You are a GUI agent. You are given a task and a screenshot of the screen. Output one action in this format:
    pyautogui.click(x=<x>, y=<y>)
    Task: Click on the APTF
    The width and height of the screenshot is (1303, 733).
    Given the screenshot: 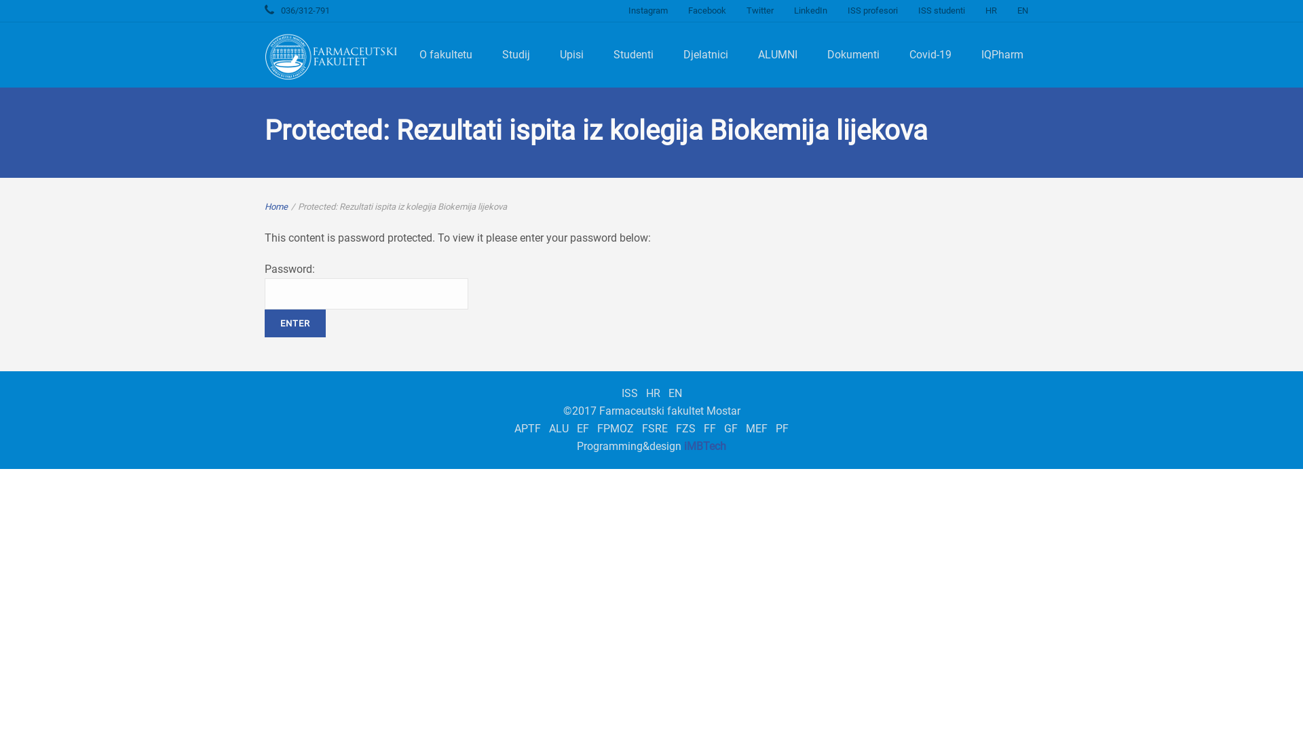 What is the action you would take?
    pyautogui.click(x=528, y=429)
    